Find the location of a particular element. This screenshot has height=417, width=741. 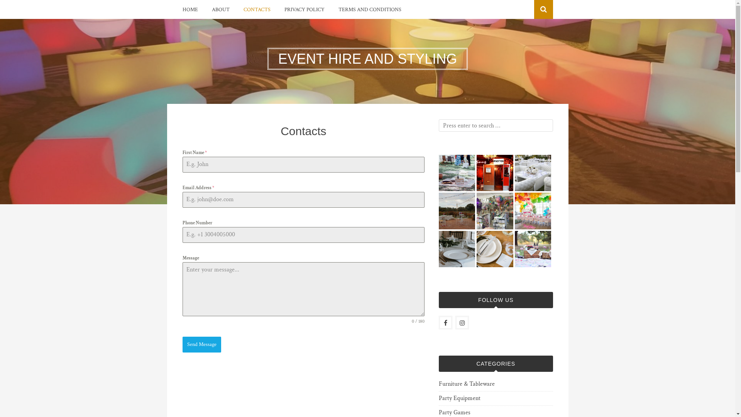

HOME is located at coordinates (190, 10).